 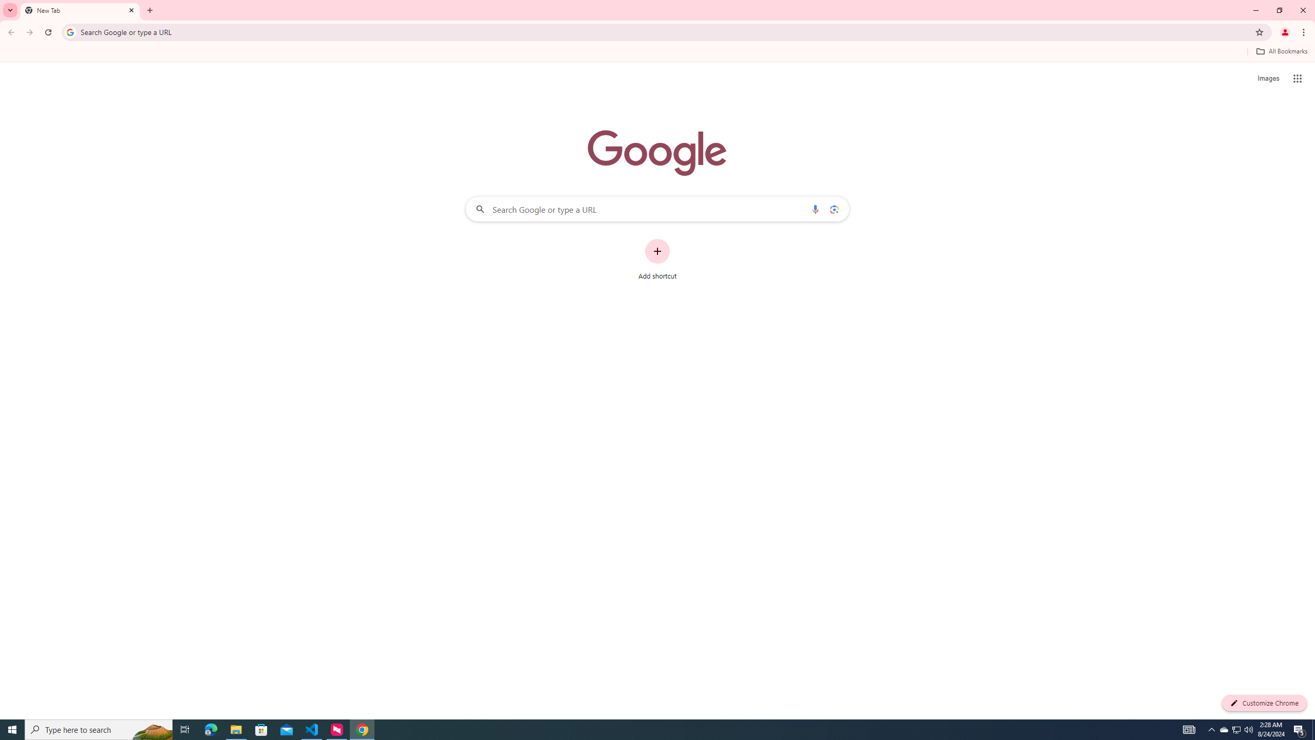 What do you see at coordinates (1298, 78) in the screenshot?
I see `Google apps` at bounding box center [1298, 78].